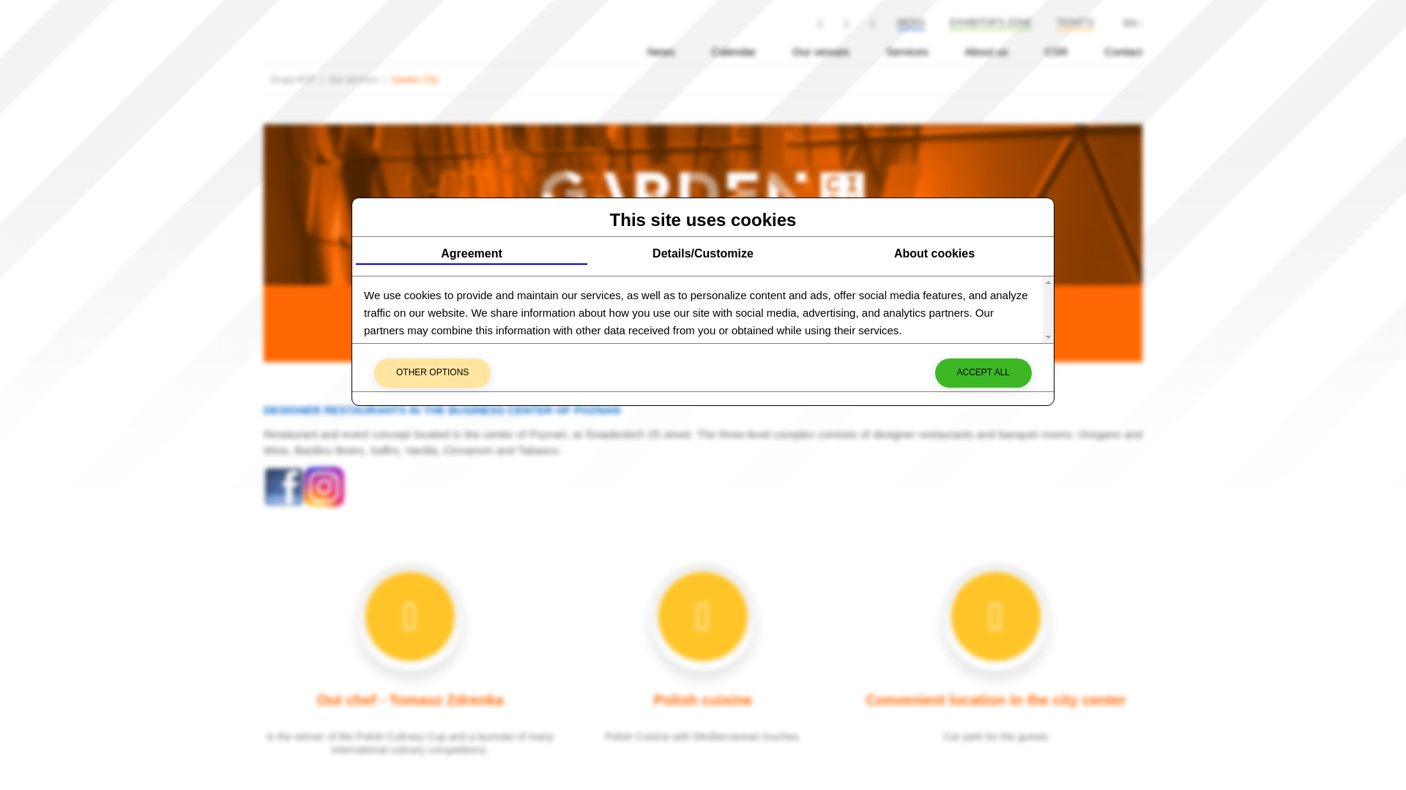  Describe the element at coordinates (1075, 23) in the screenshot. I see `TICKETS` at that location.